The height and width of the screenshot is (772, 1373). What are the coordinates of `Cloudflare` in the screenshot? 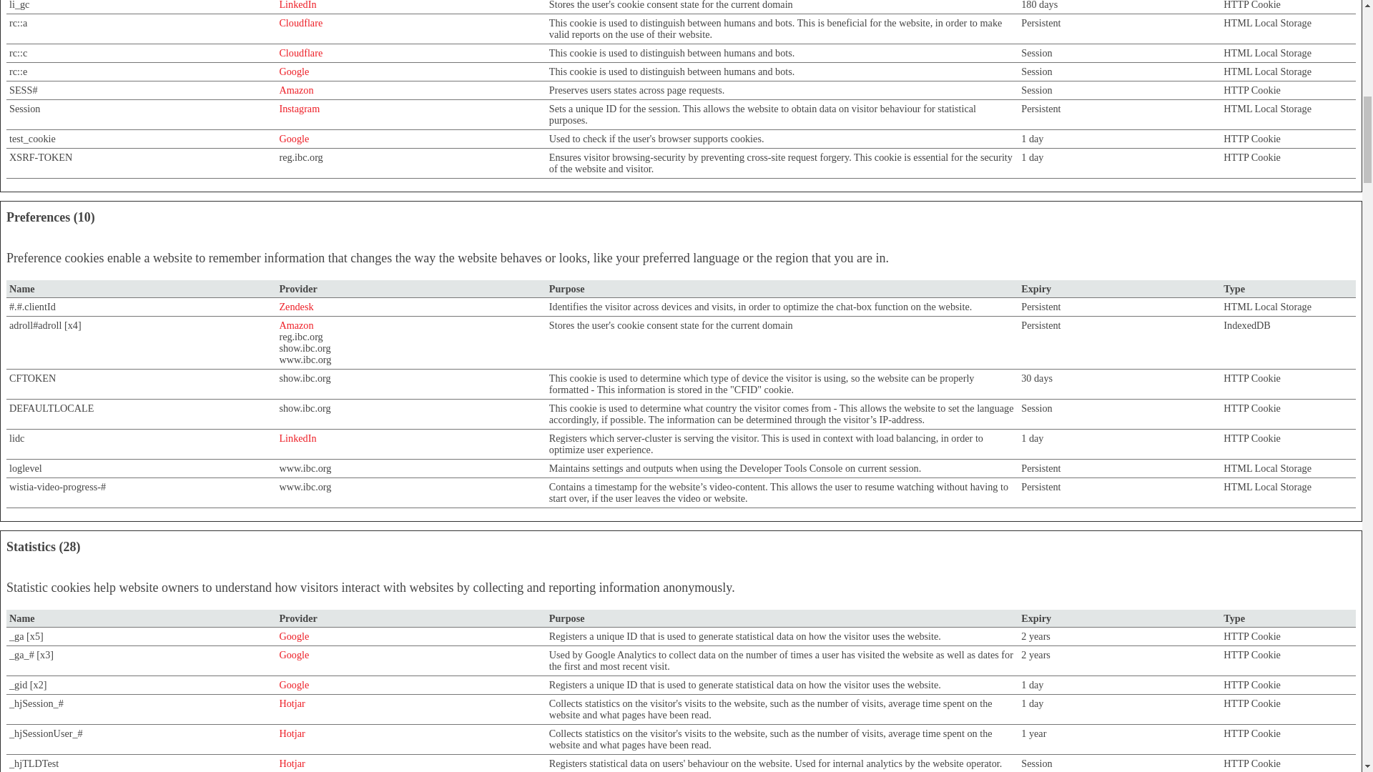 It's located at (300, 22).